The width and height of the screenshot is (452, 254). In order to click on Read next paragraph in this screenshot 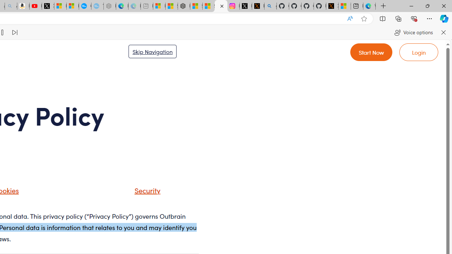, I will do `click(14, 32)`.